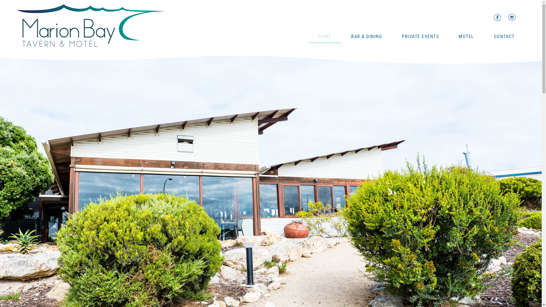 This screenshot has height=307, width=546. What do you see at coordinates (325, 37) in the screenshot?
I see `HOME` at bounding box center [325, 37].